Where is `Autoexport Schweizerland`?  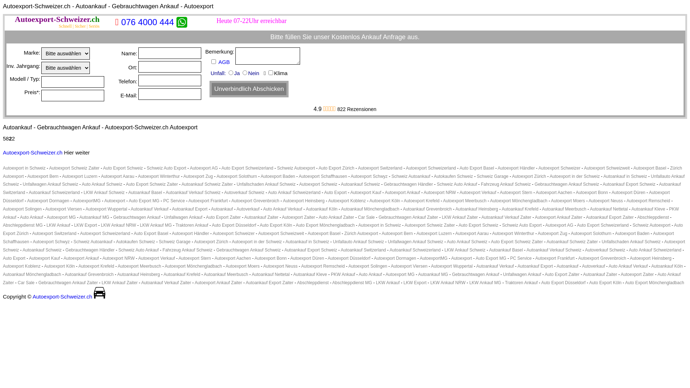
Autoexport Schweizerland is located at coordinates (431, 168).